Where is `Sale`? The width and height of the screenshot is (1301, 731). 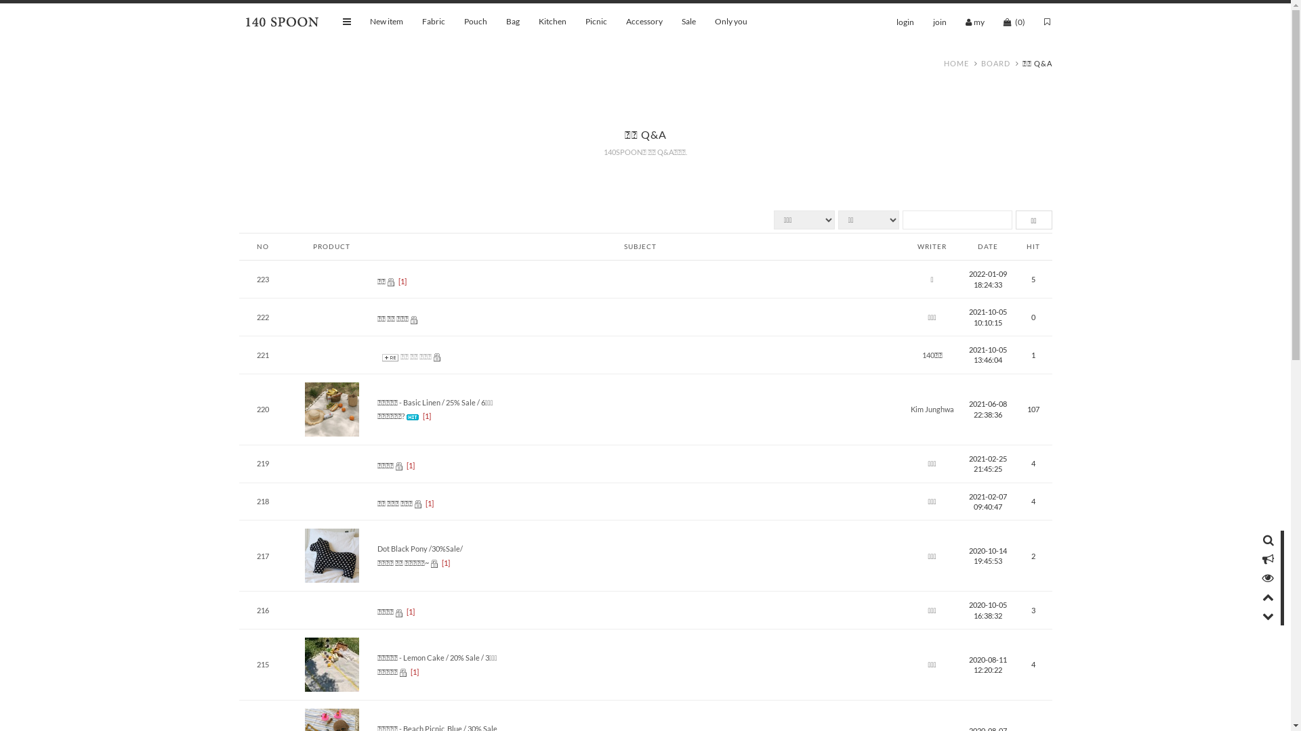 Sale is located at coordinates (688, 22).